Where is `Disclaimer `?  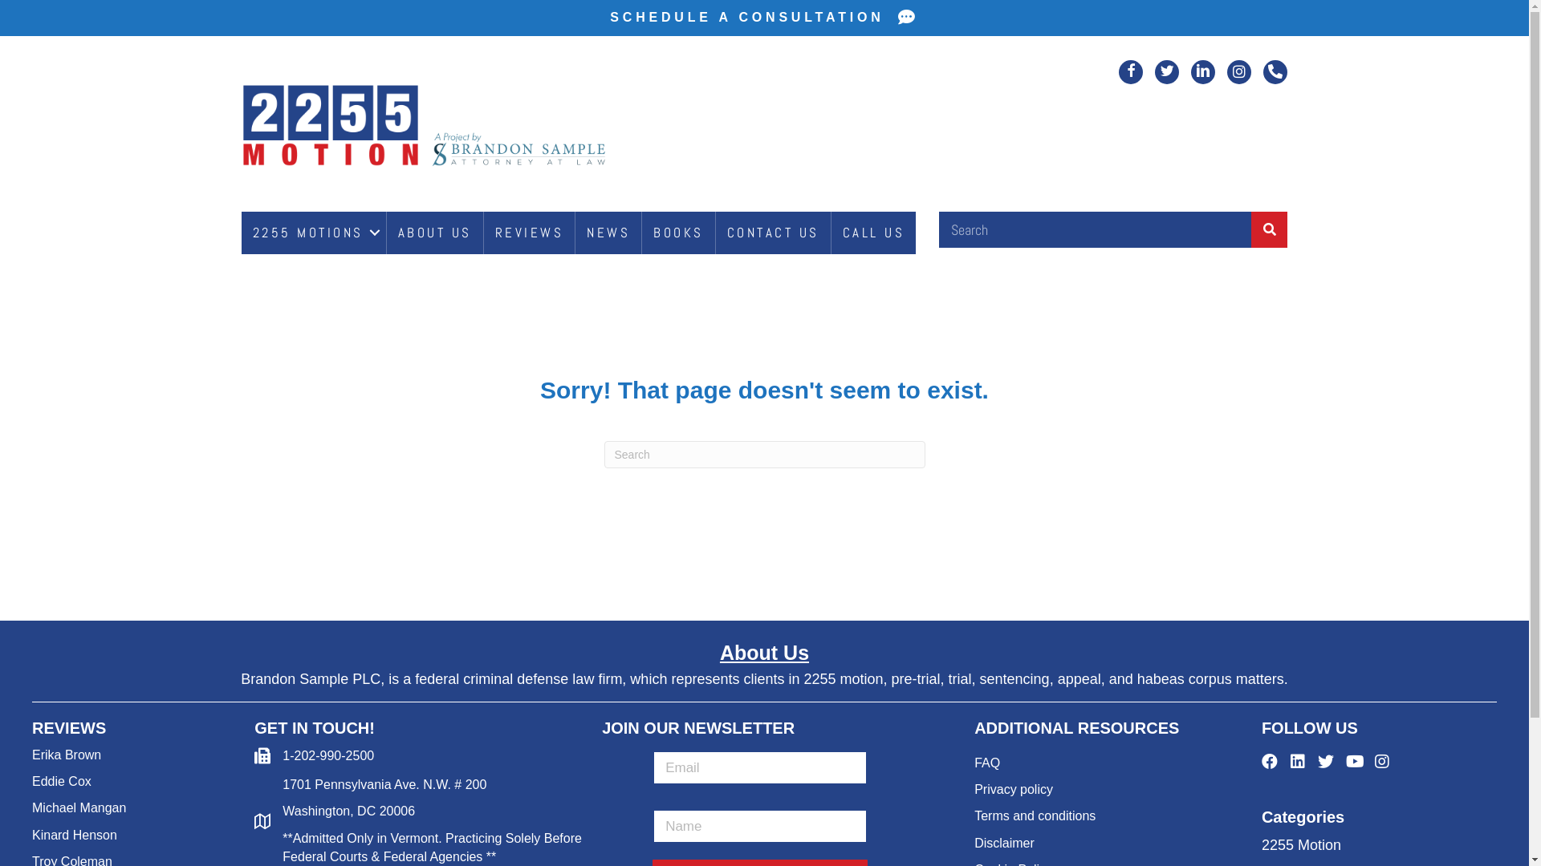 Disclaimer  is located at coordinates (1006, 844).